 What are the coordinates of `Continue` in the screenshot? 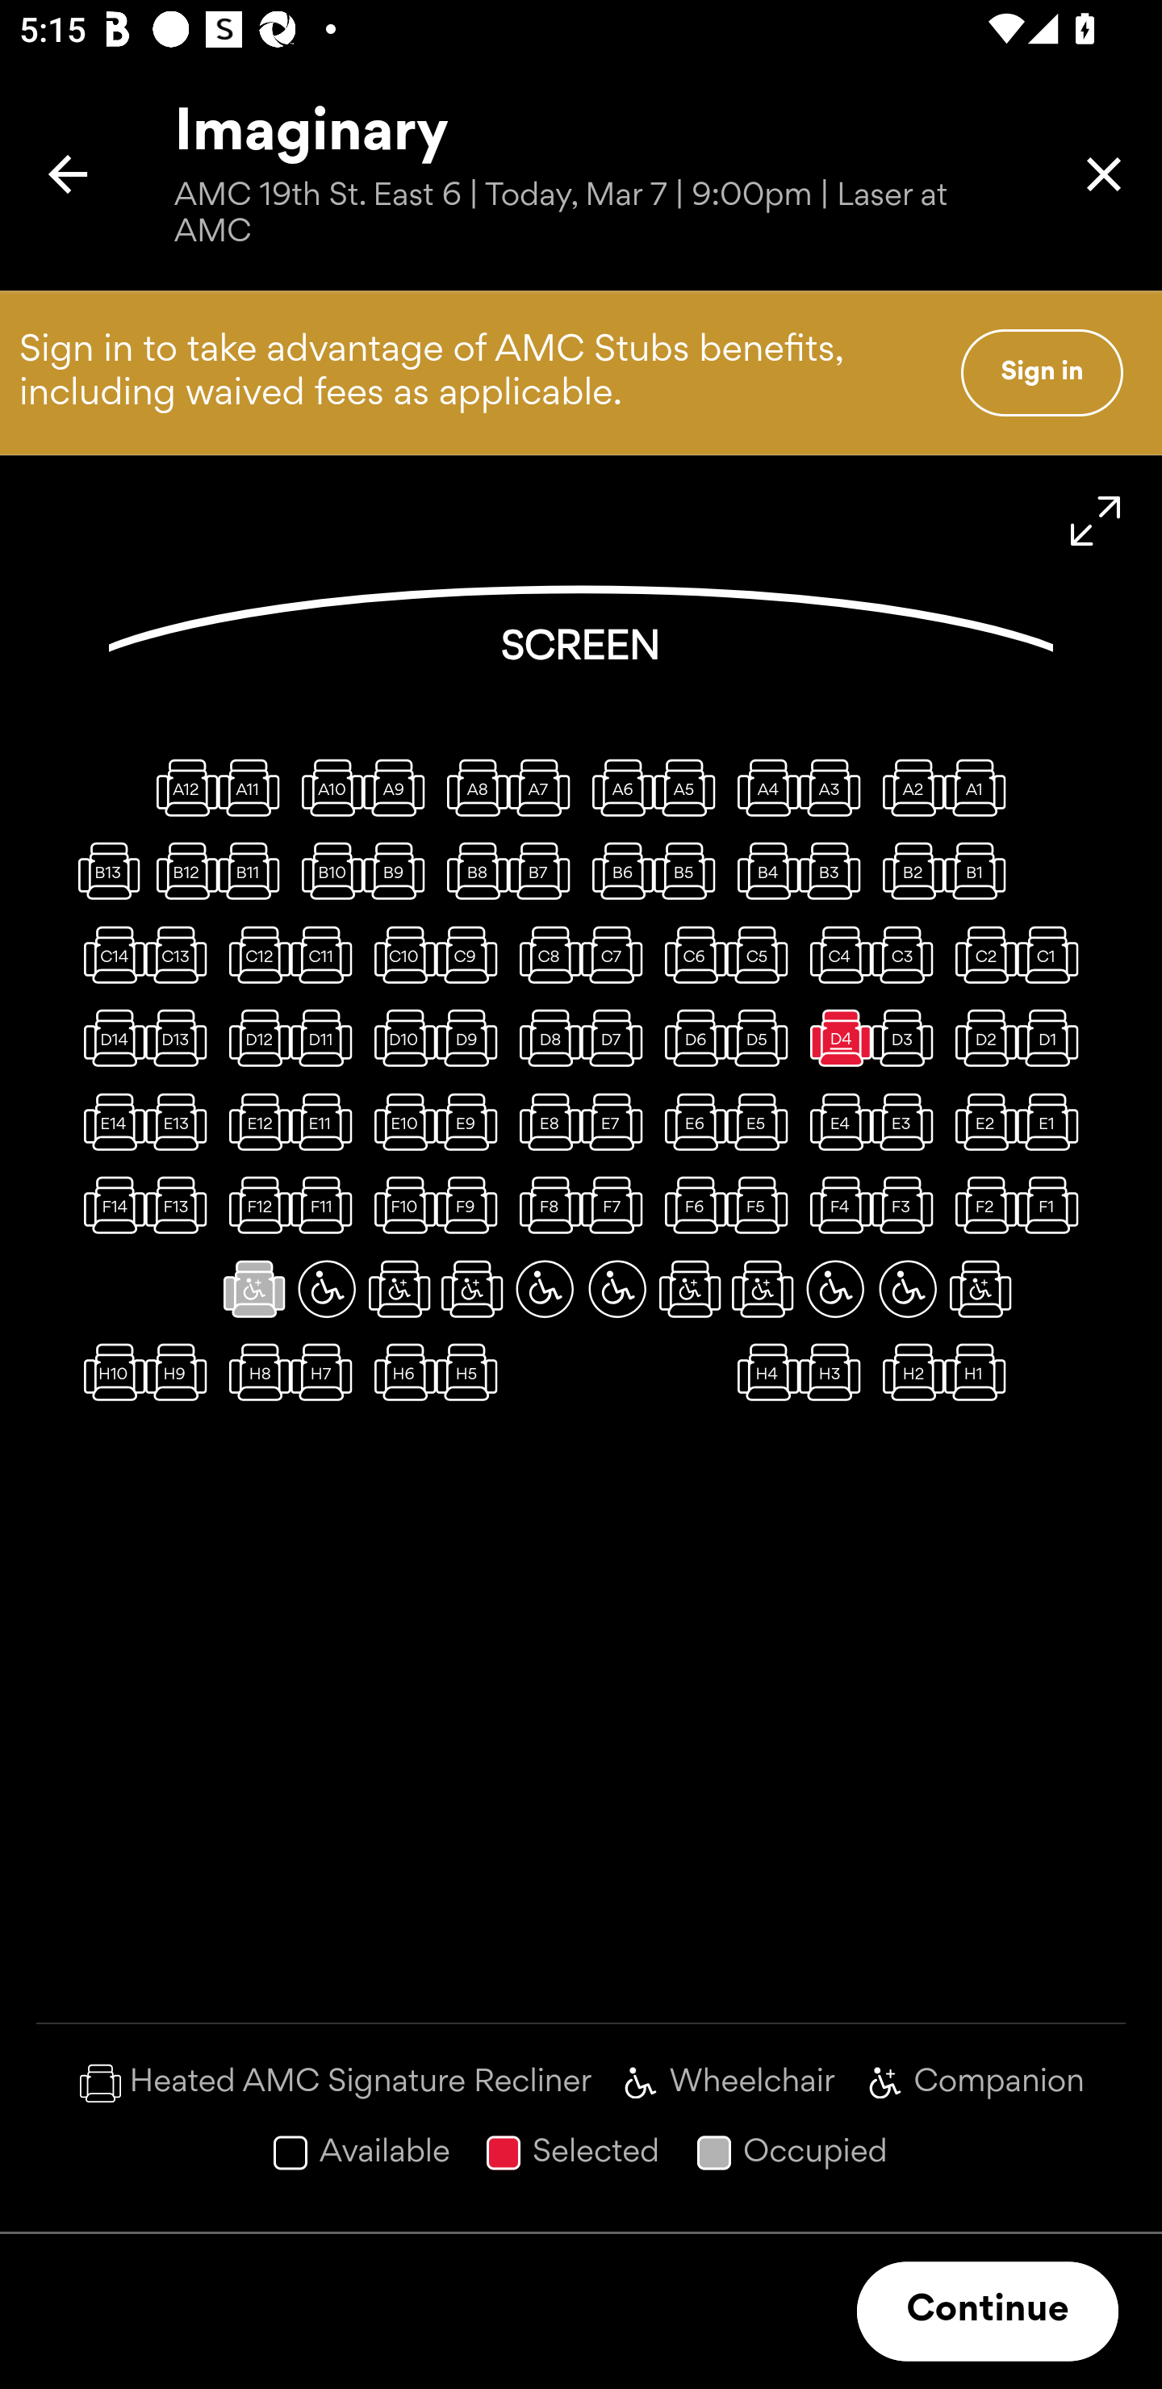 It's located at (988, 2312).